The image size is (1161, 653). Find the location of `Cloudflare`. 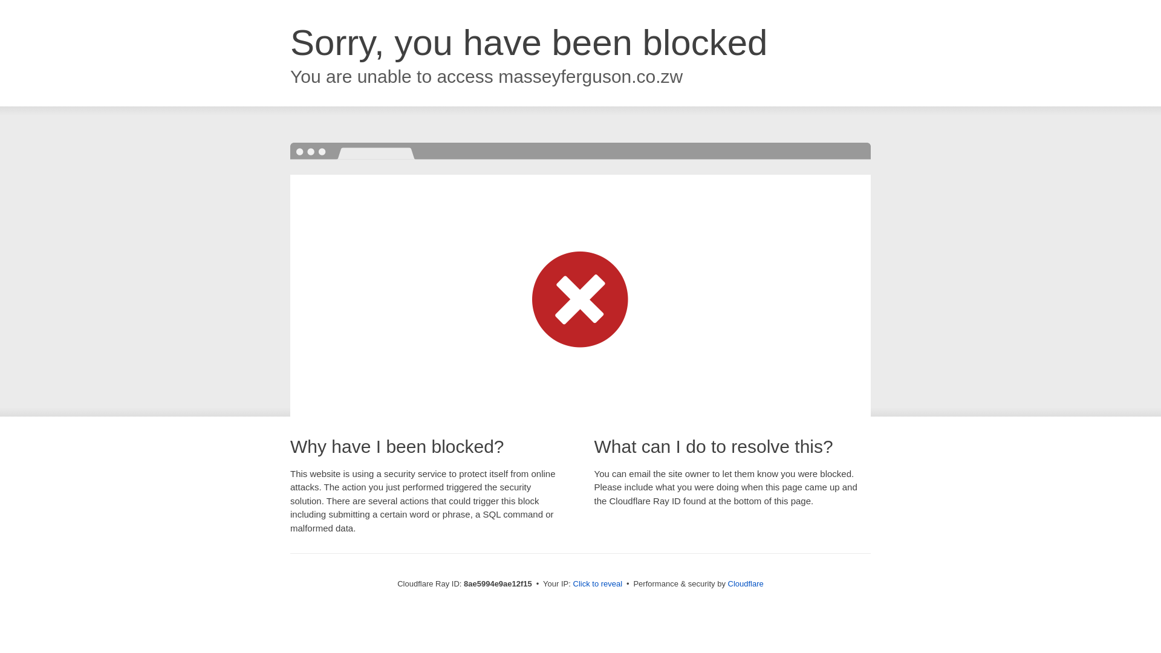

Cloudflare is located at coordinates (746, 583).